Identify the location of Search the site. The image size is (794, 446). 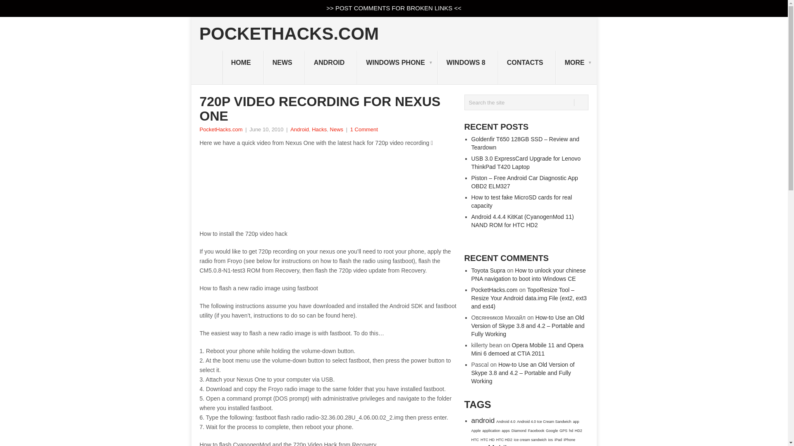
(526, 102).